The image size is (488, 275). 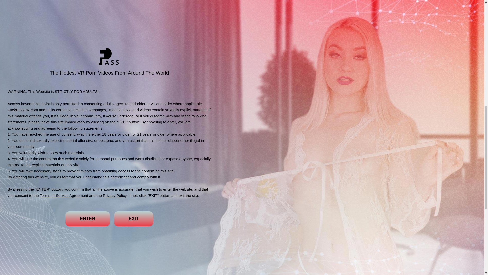 I want to click on Standing Missionary, so click(x=164, y=20).